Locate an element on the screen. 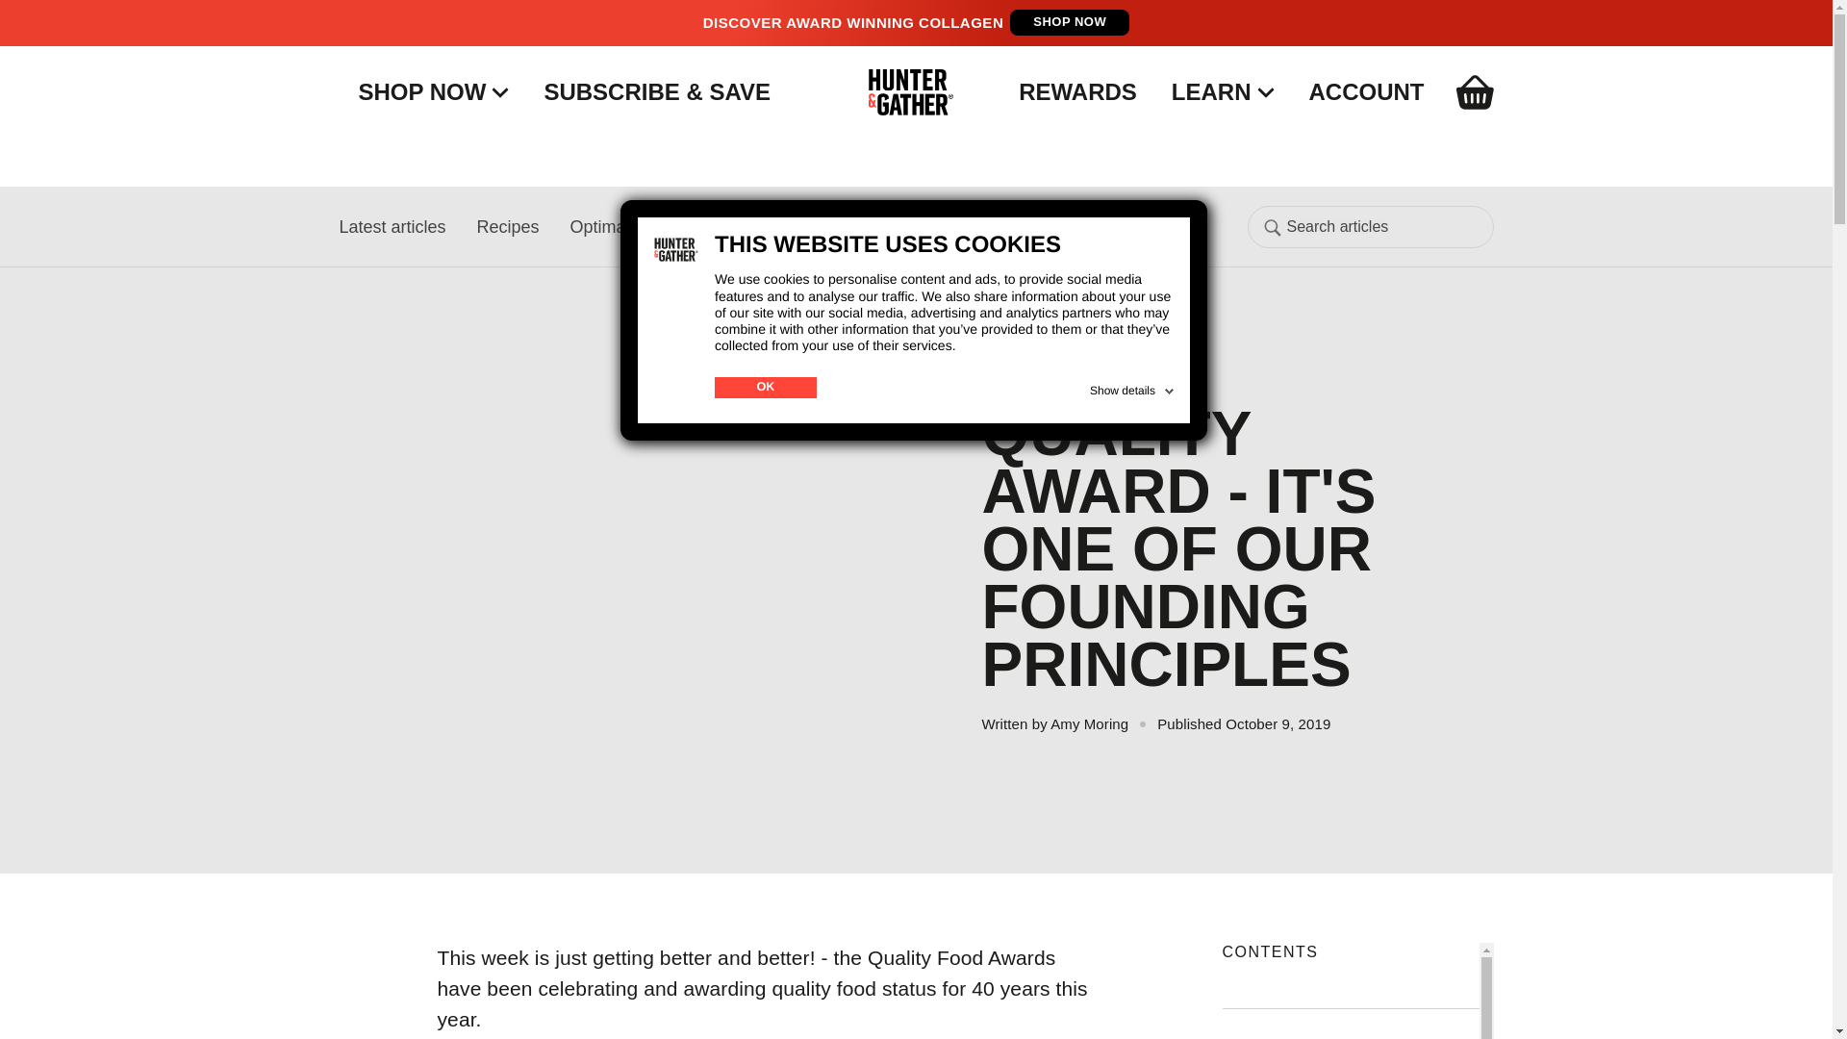 This screenshot has height=1039, width=1847. OK is located at coordinates (766, 387).